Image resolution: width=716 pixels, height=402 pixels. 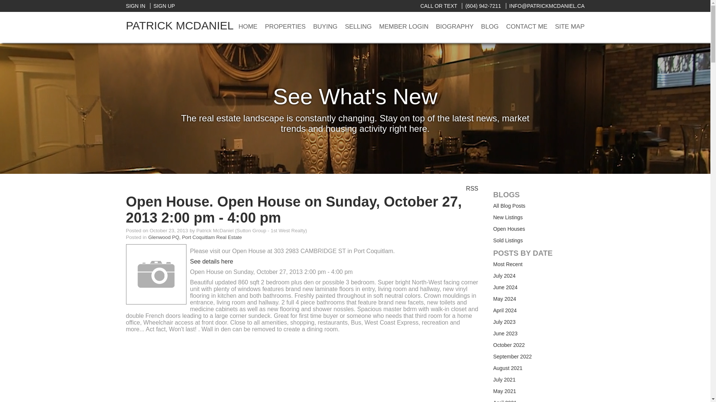 I want to click on BIOGRAPHY, so click(x=455, y=27).